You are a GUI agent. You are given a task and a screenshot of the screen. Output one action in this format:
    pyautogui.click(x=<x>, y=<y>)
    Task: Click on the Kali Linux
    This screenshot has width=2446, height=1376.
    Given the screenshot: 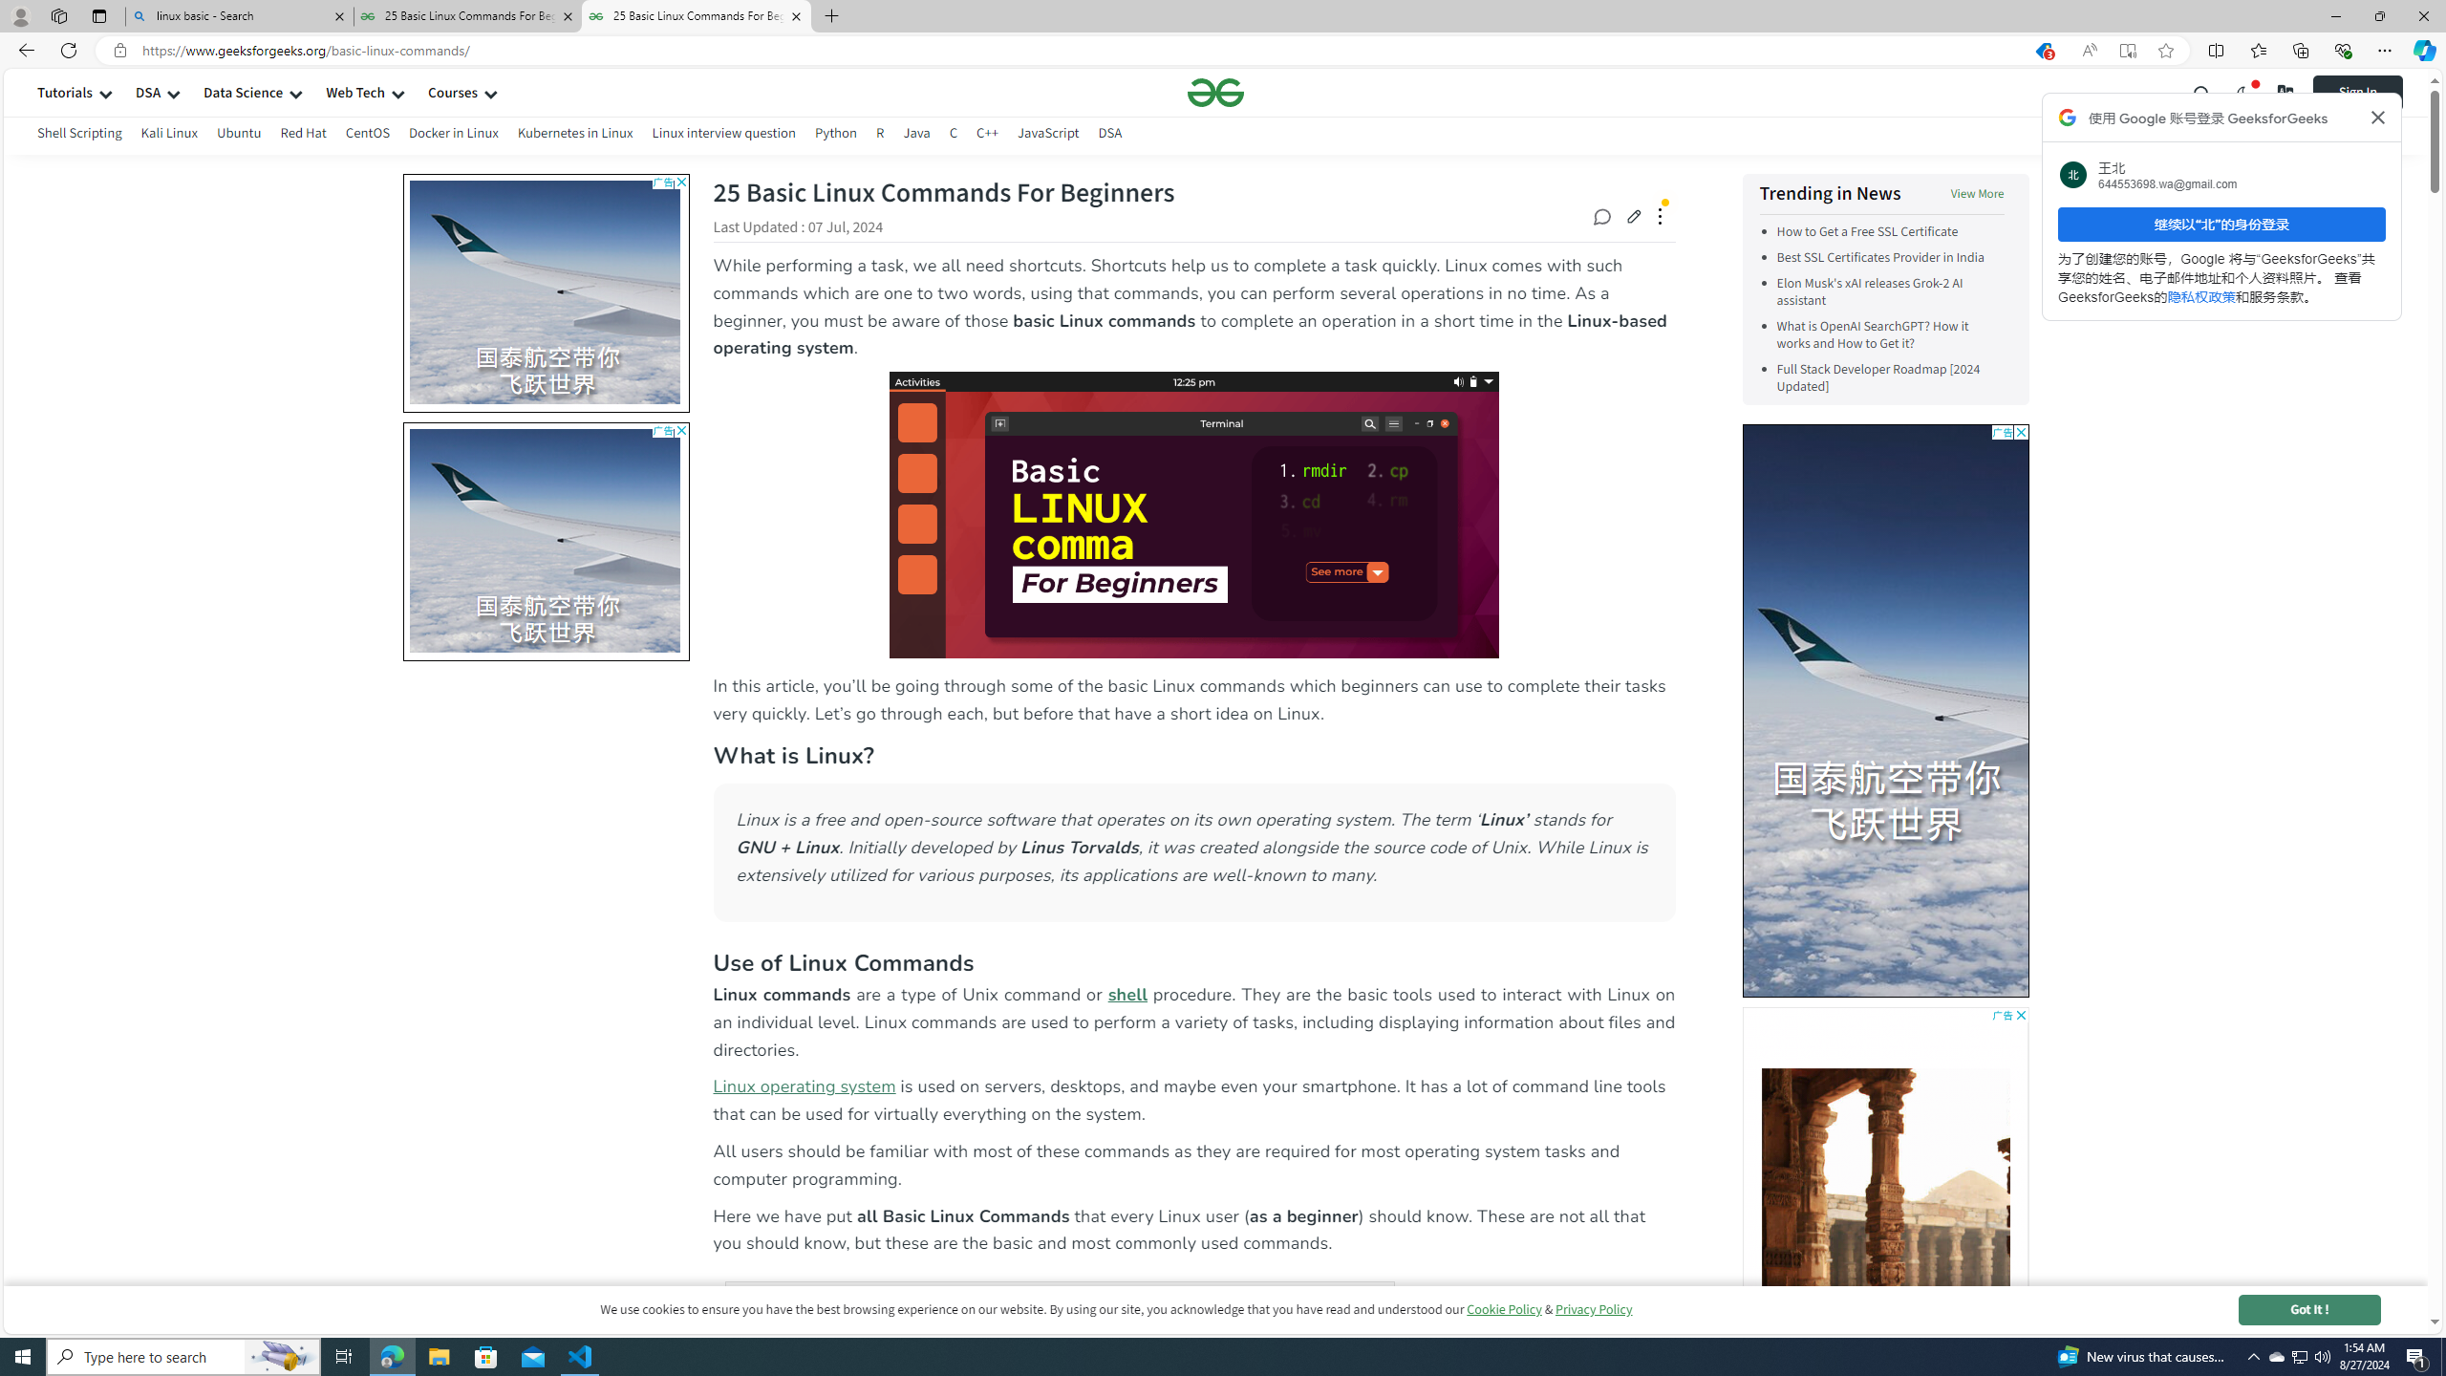 What is the action you would take?
    pyautogui.click(x=170, y=133)
    